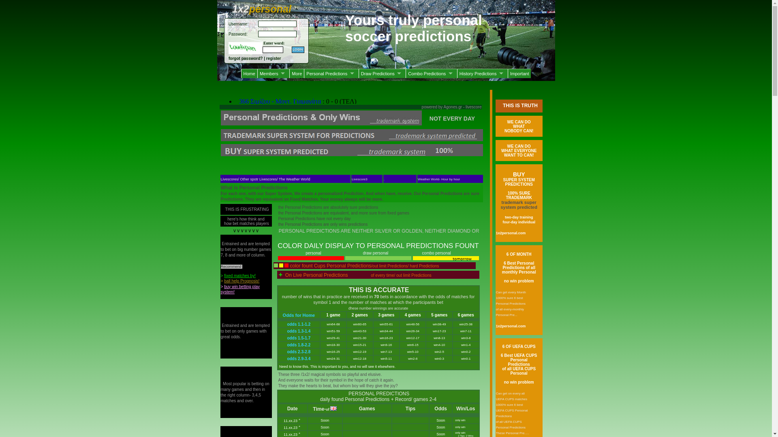  I want to click on NFL, so click(387, 176).